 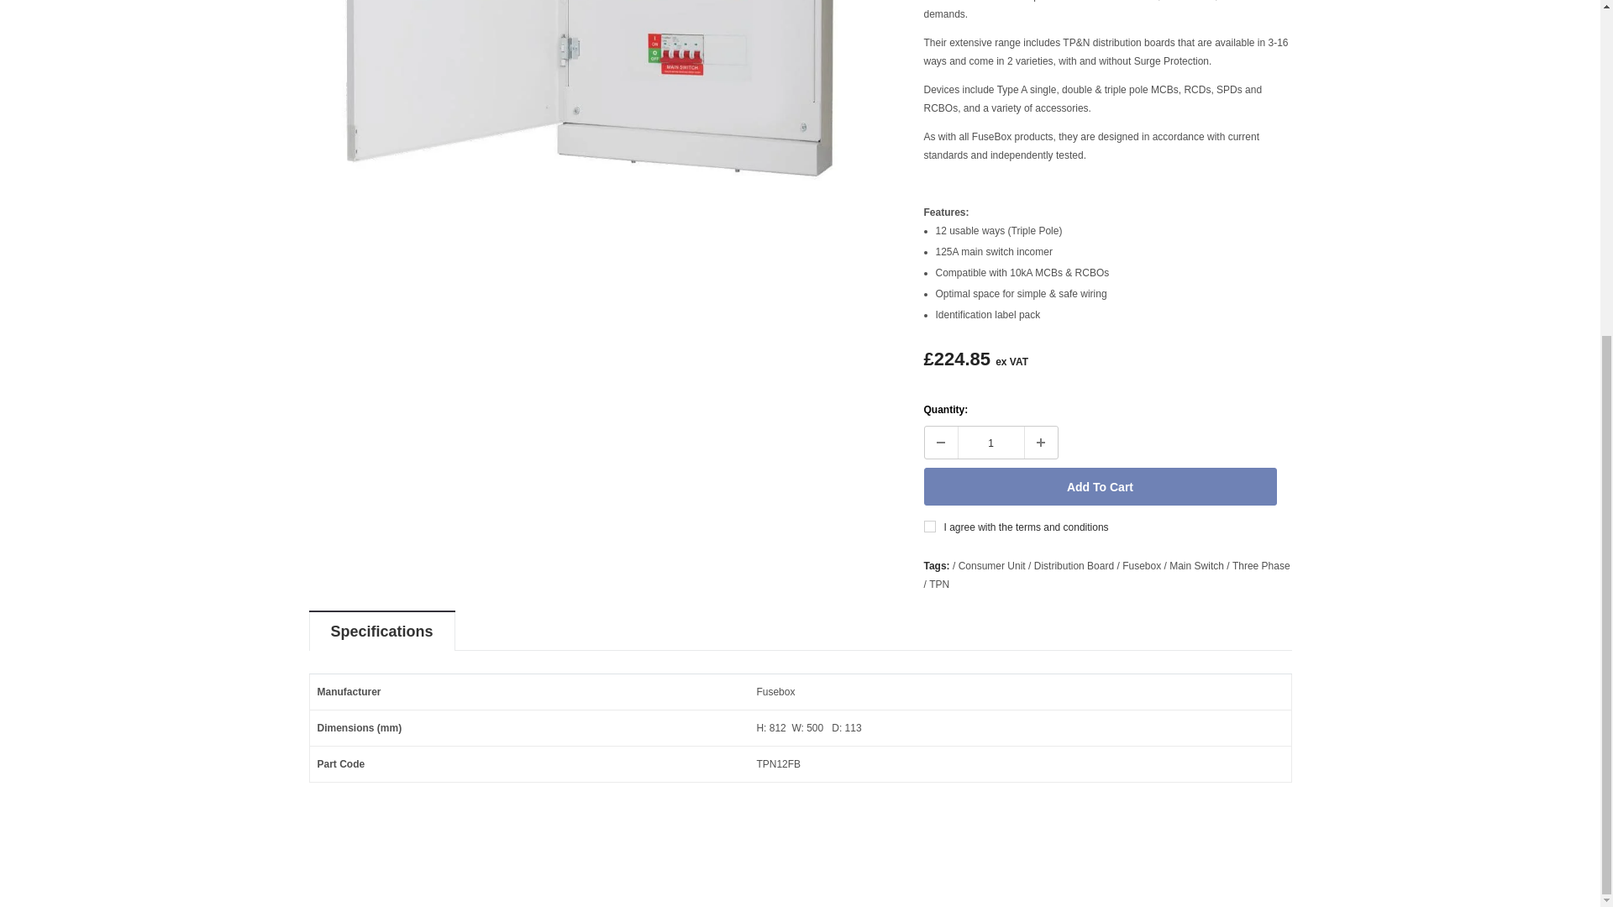 I want to click on Add to Cart, so click(x=1101, y=486).